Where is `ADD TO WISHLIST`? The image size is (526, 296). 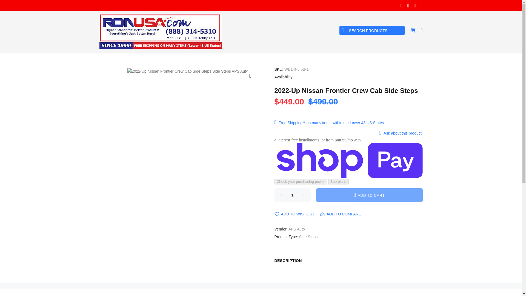
ADD TO WISHLIST is located at coordinates (295, 214).